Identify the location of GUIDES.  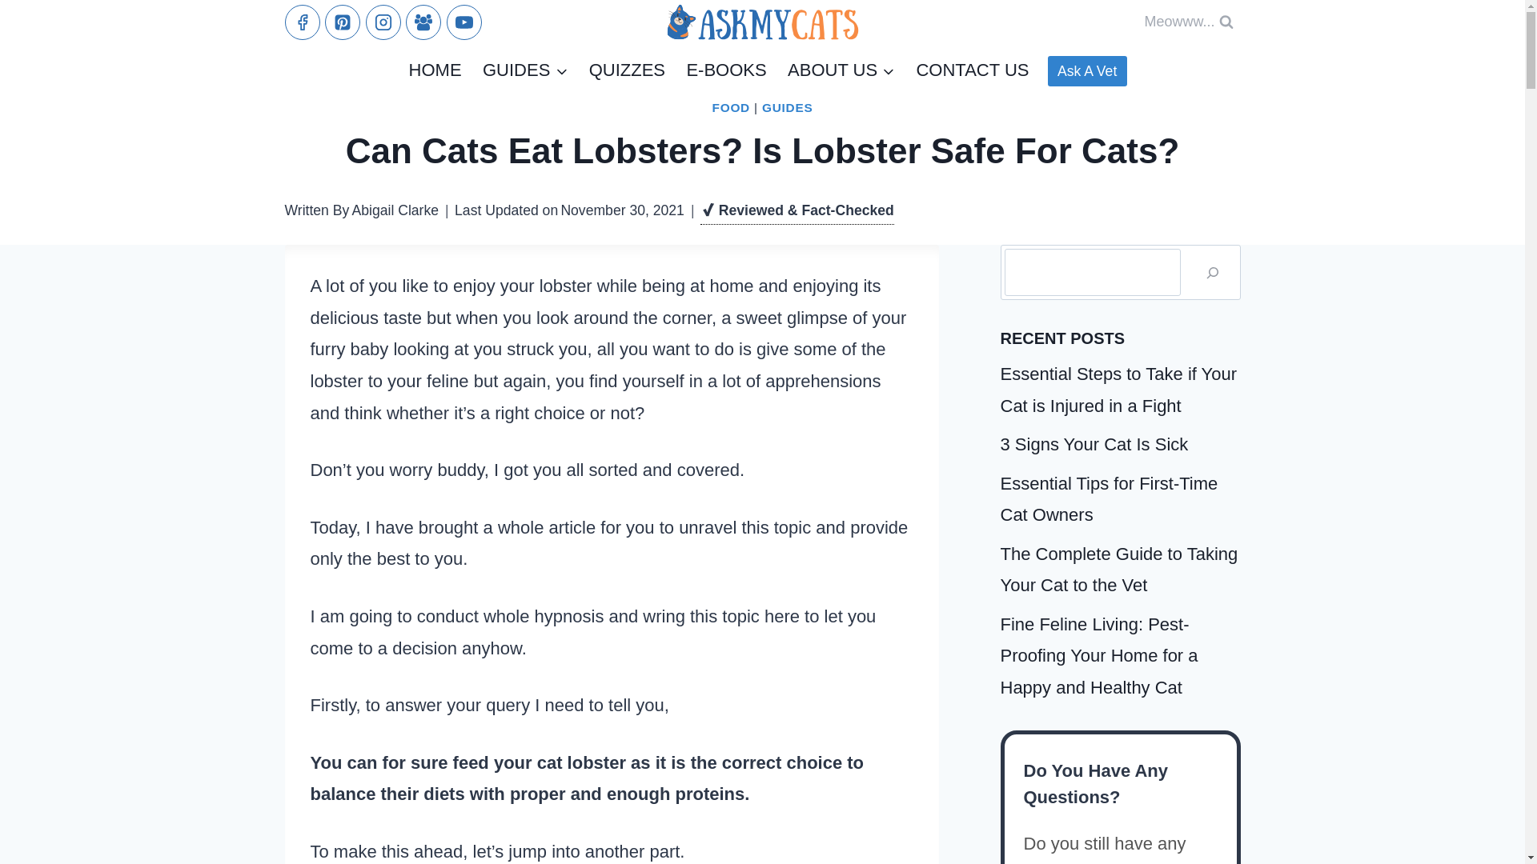
(525, 70).